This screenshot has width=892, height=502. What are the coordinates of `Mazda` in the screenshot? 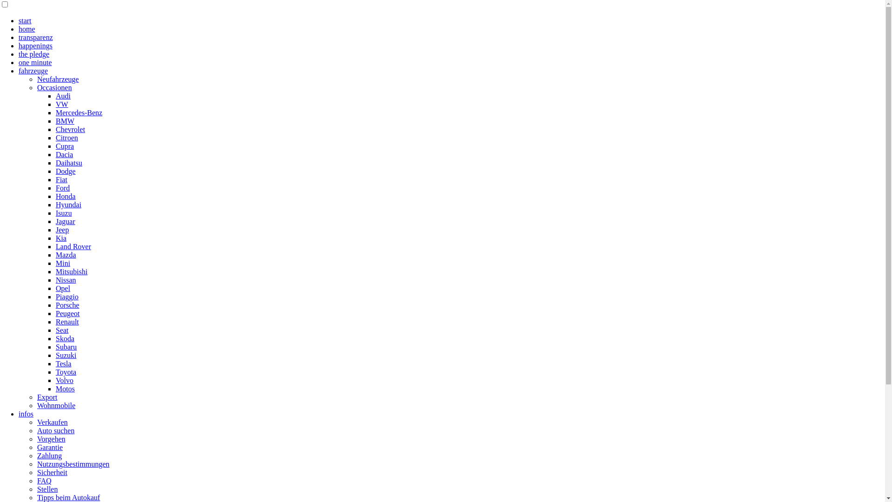 It's located at (66, 255).